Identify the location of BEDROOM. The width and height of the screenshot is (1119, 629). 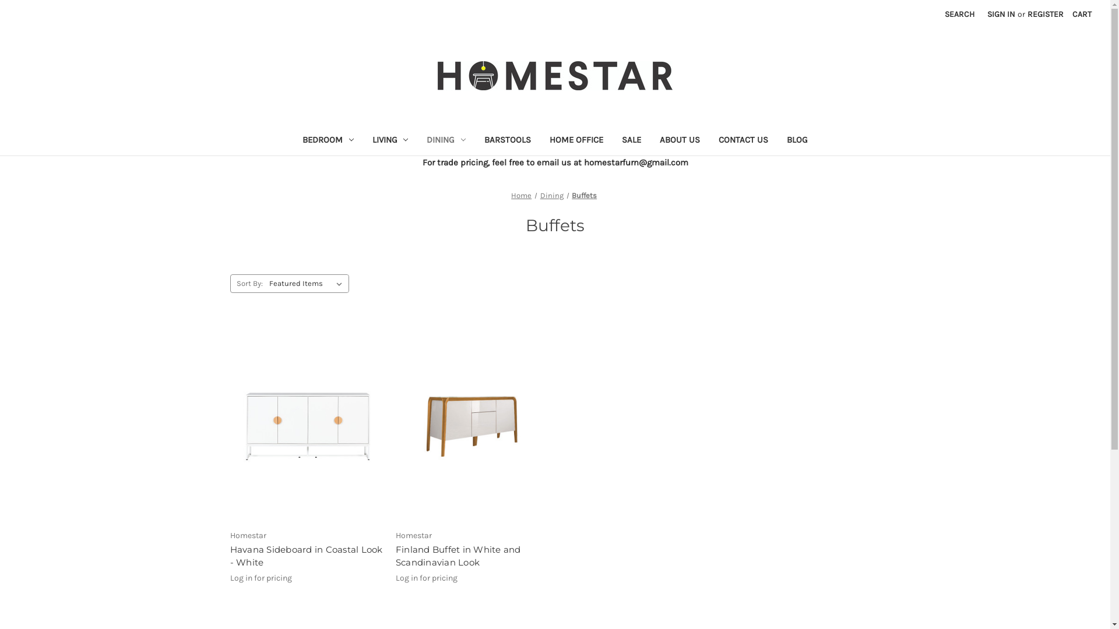
(328, 141).